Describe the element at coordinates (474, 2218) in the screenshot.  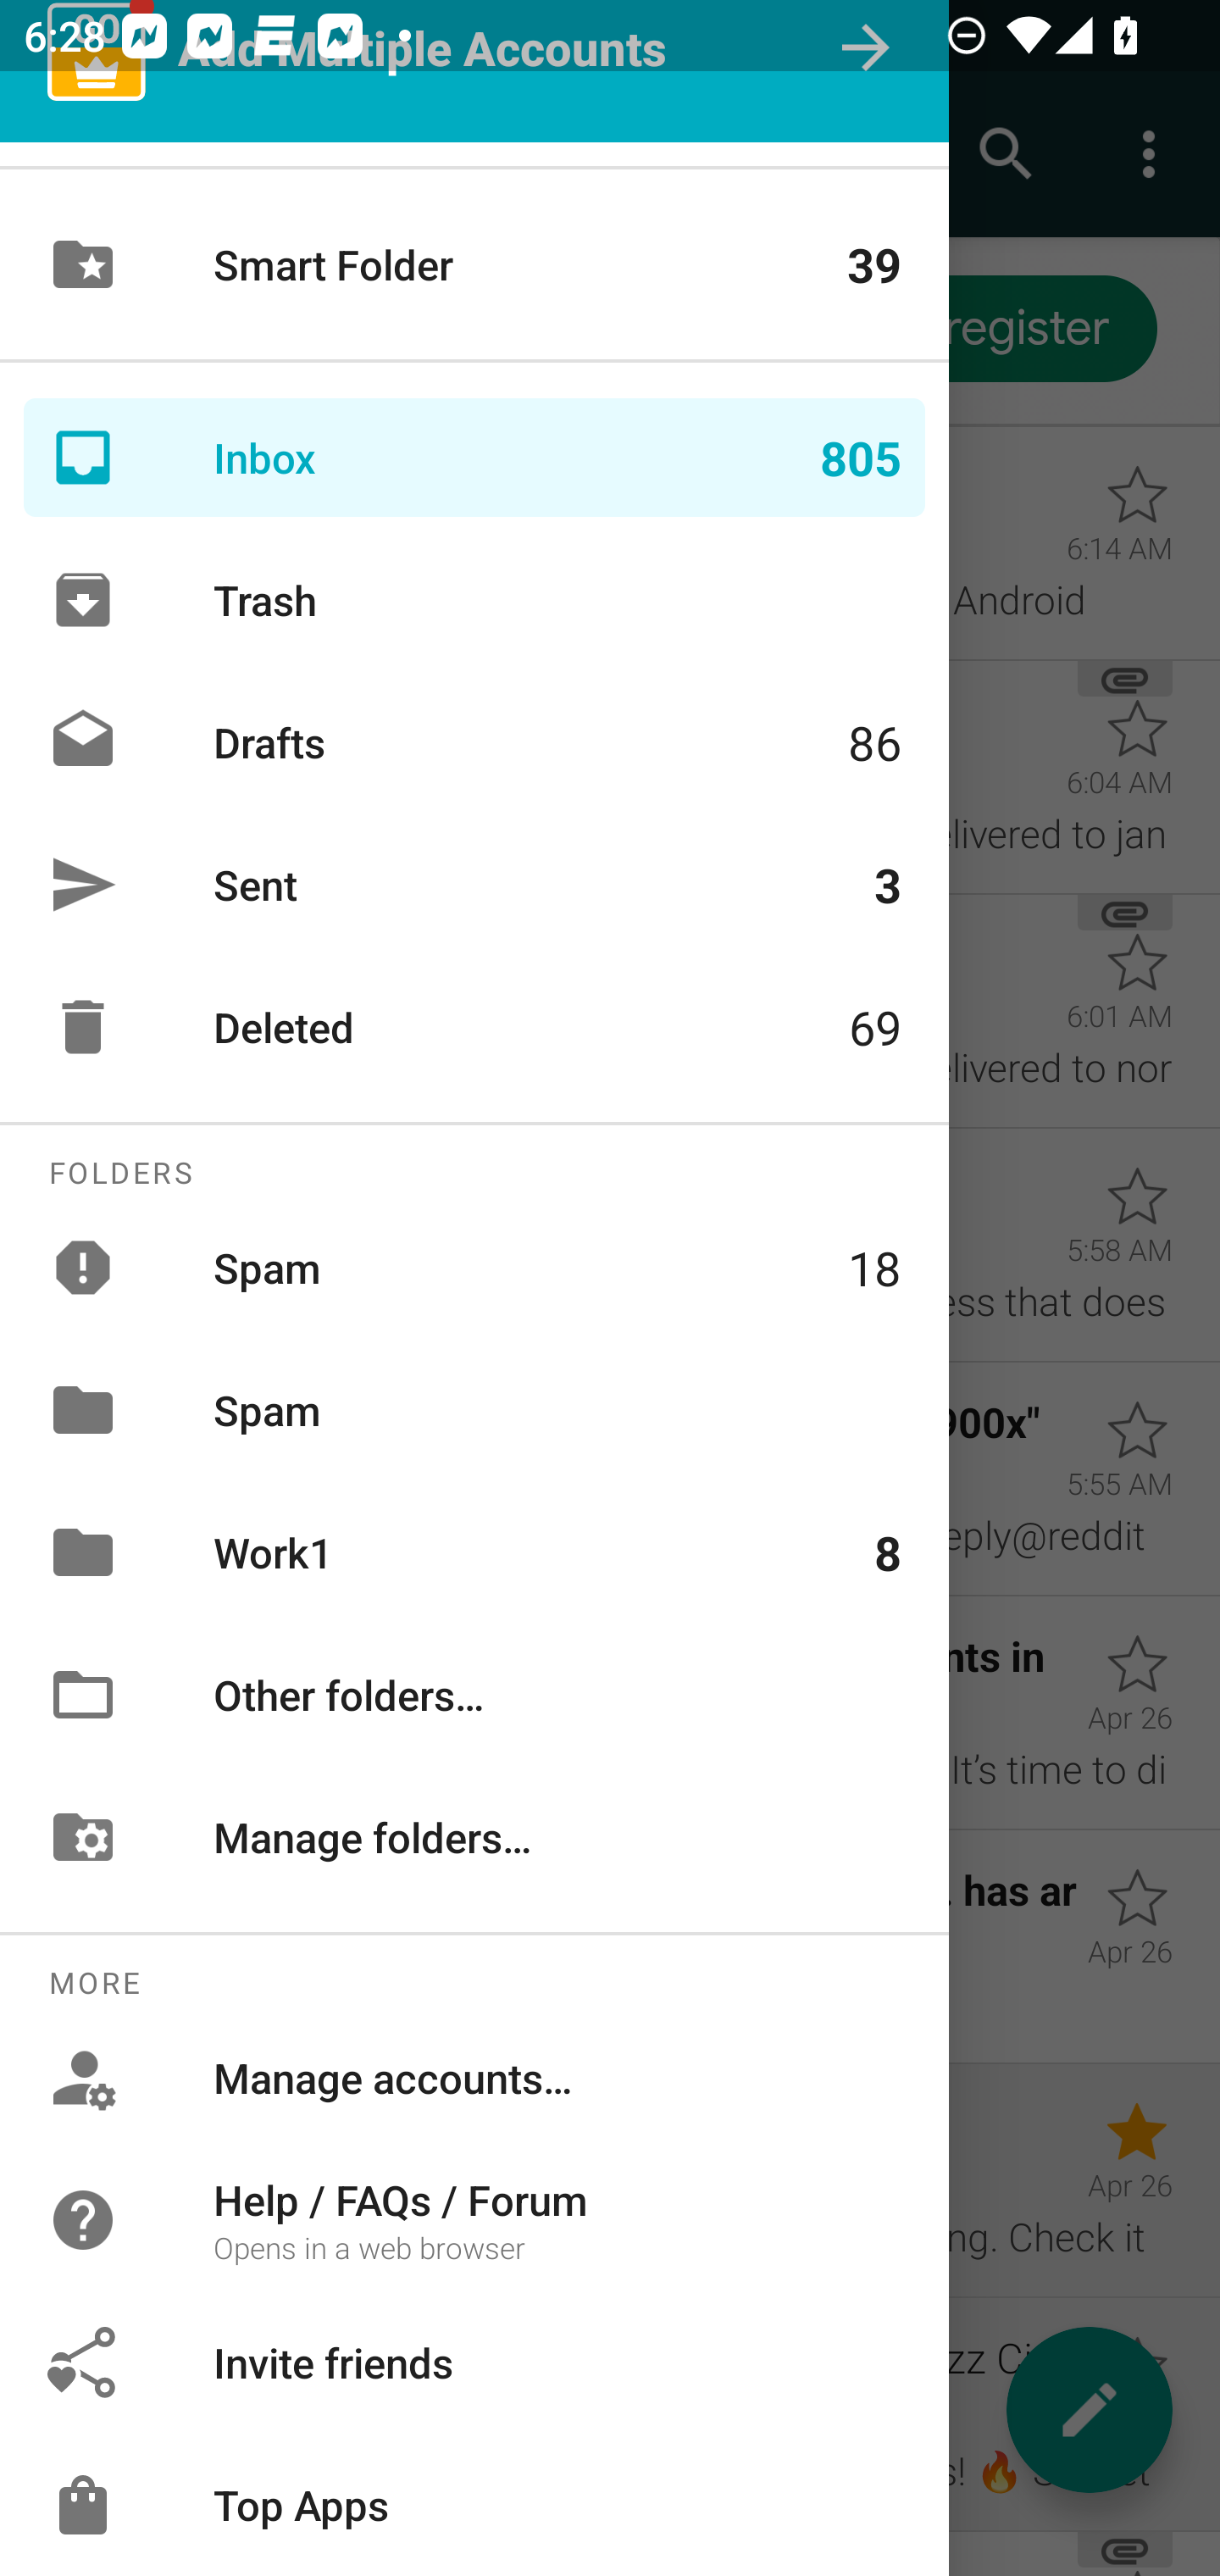
I see `Help / FAQs / Forum Opens in a web browser` at that location.